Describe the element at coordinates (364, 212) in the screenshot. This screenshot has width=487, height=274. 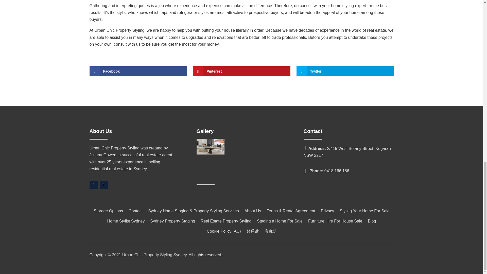
I see `Styling Your Home For Sale` at that location.